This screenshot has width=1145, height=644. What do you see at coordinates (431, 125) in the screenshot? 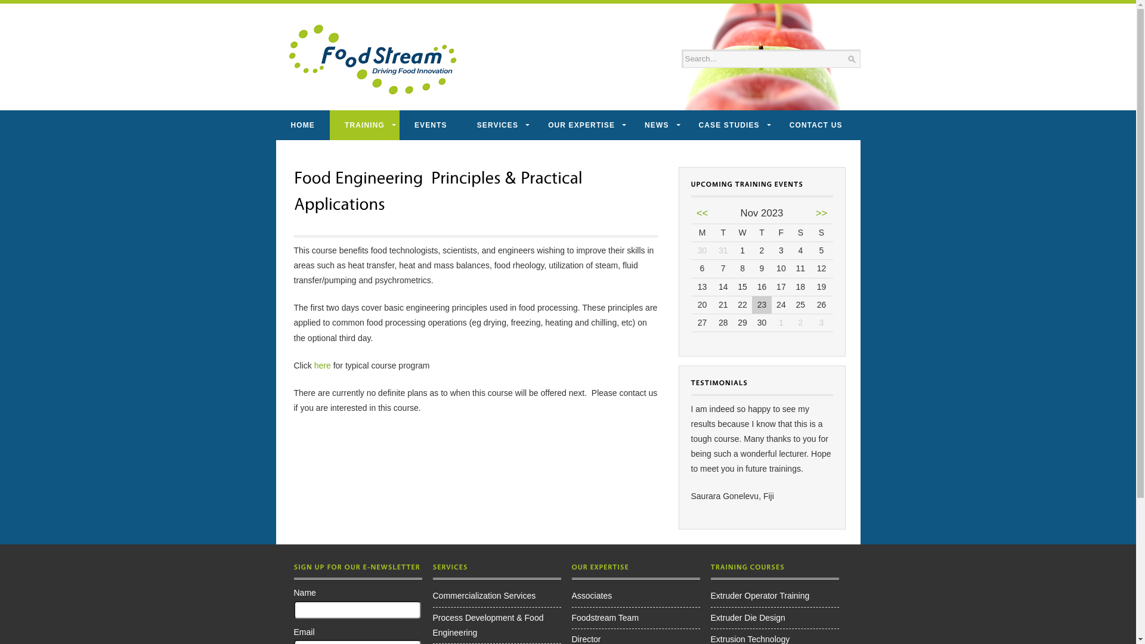
I see `EVENTS` at bounding box center [431, 125].